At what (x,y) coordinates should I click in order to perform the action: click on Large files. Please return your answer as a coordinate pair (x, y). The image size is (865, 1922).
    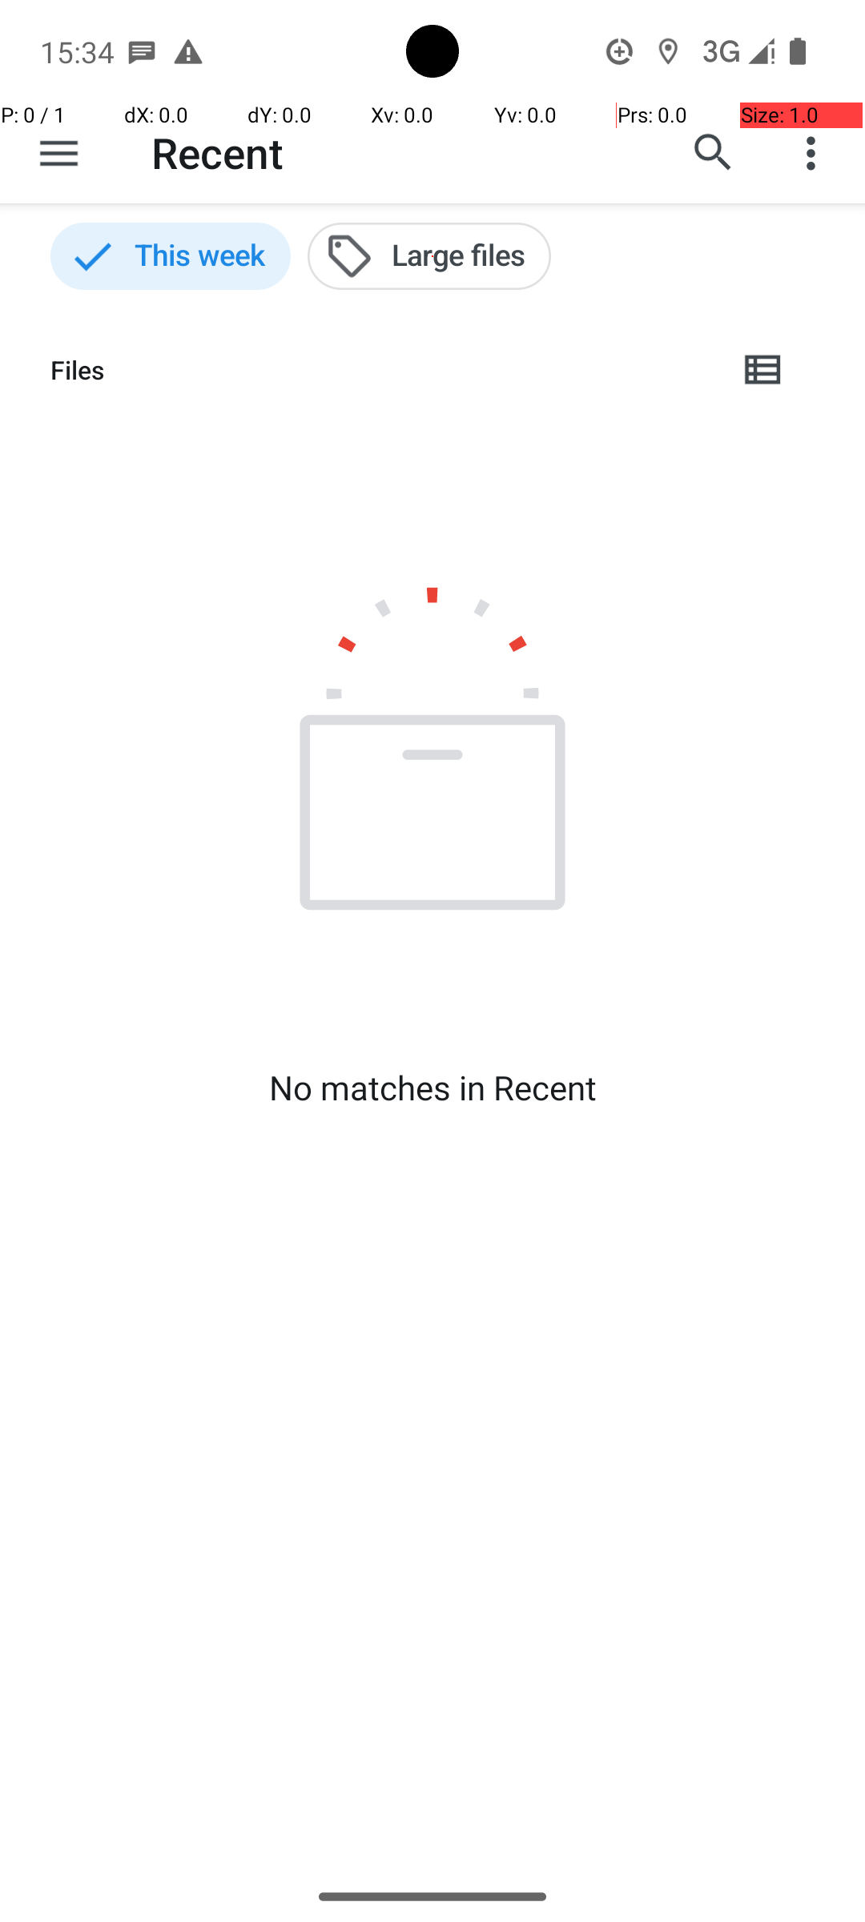
    Looking at the image, I should click on (429, 256).